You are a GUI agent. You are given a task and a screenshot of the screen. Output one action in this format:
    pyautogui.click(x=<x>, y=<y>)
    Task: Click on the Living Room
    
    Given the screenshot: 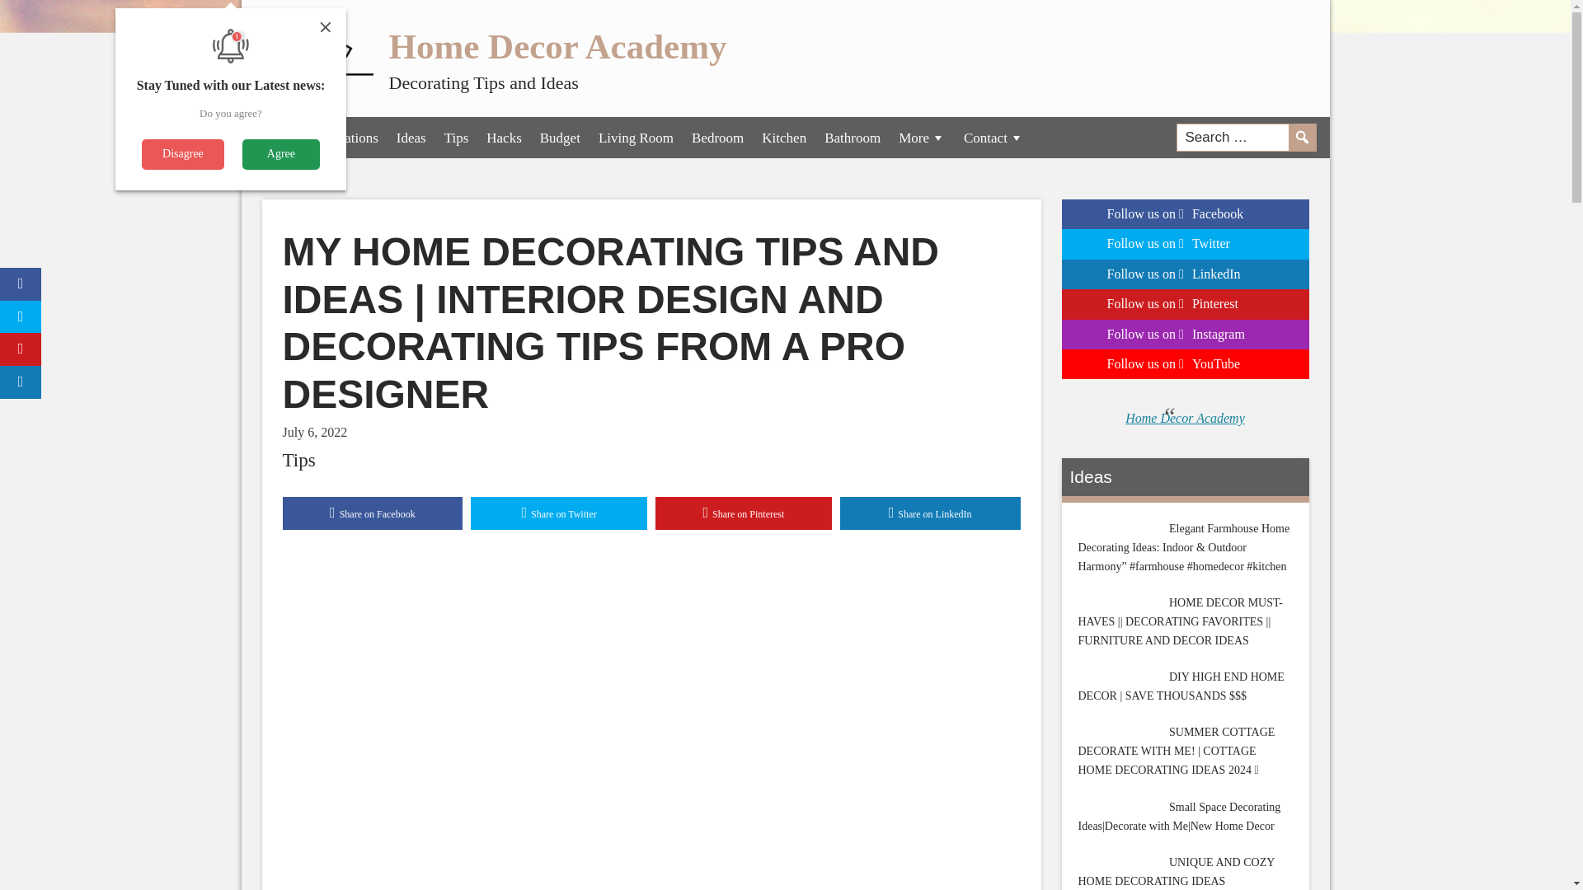 What is the action you would take?
    pyautogui.click(x=635, y=137)
    